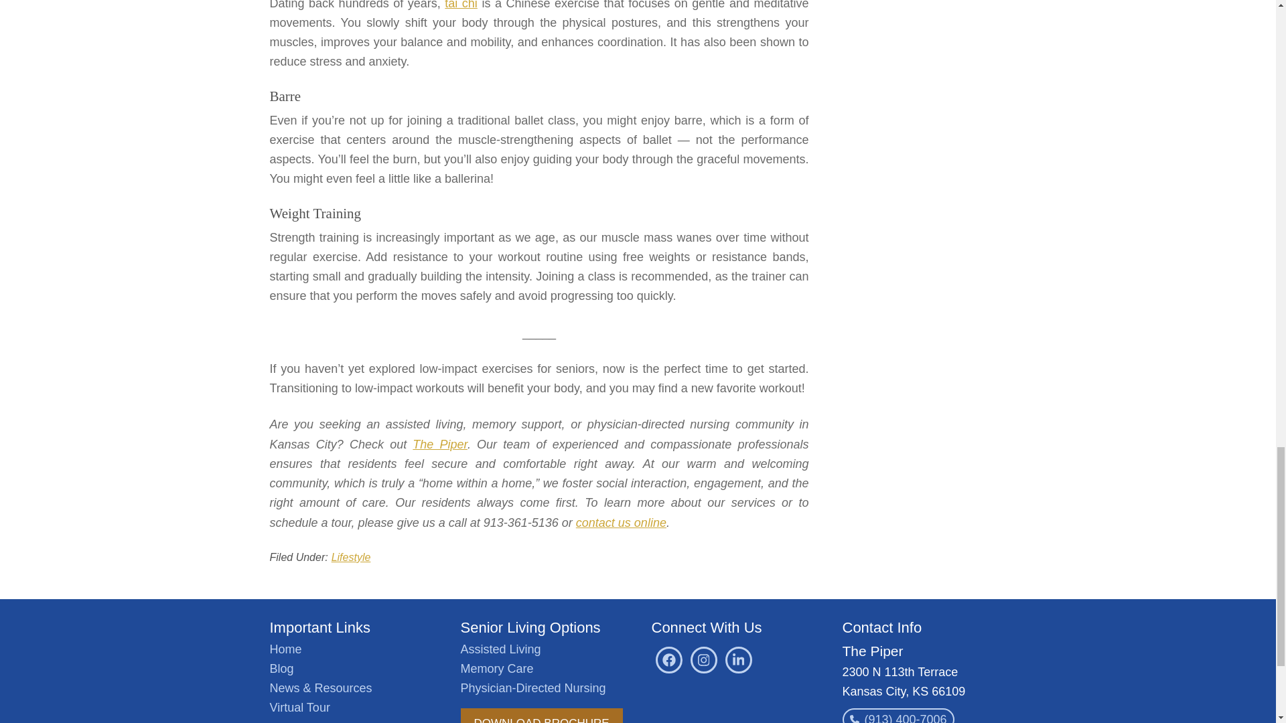  I want to click on The Piper, so click(440, 445).